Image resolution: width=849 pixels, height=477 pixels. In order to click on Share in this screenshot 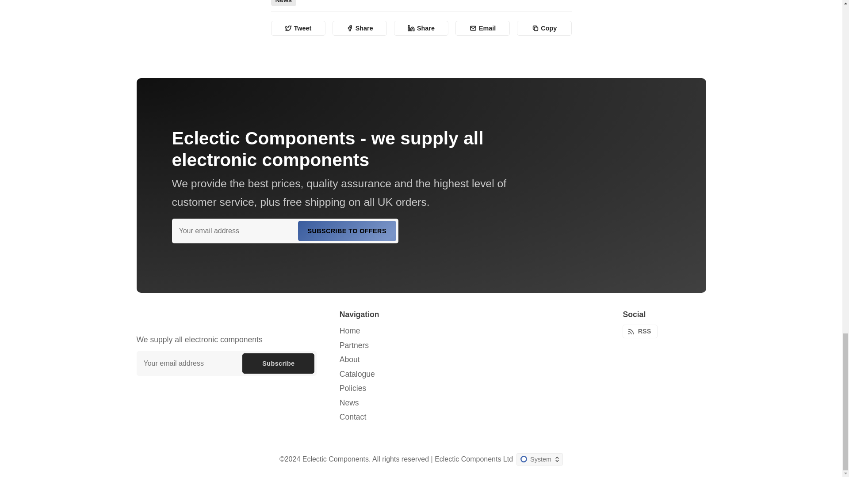, I will do `click(360, 28)`.